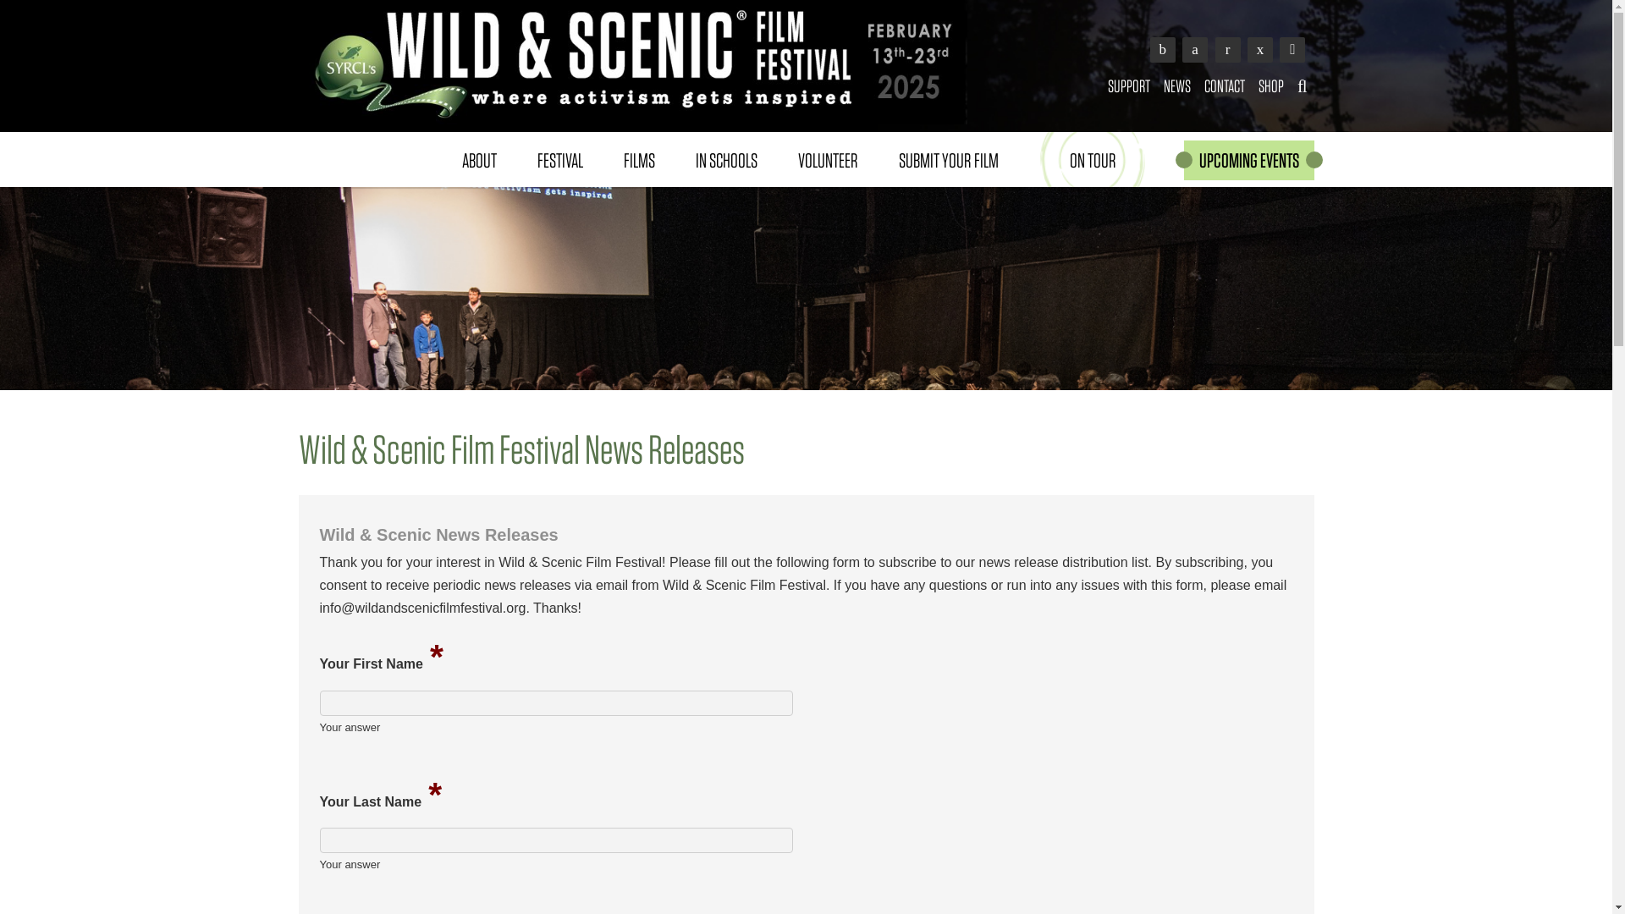 The width and height of the screenshot is (1625, 914). I want to click on NEWS, so click(1177, 85).